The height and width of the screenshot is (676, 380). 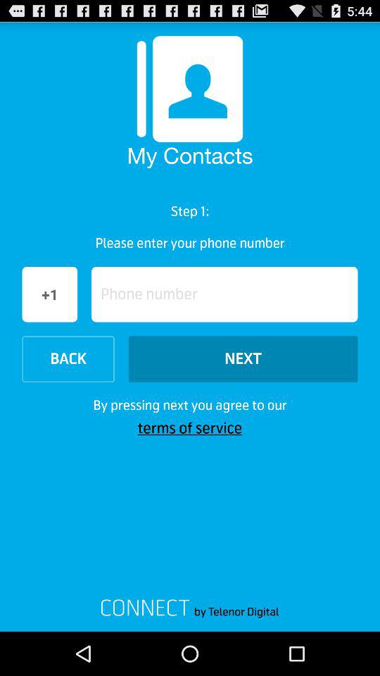 What do you see at coordinates (224, 294) in the screenshot?
I see `press button next to +1 button` at bounding box center [224, 294].